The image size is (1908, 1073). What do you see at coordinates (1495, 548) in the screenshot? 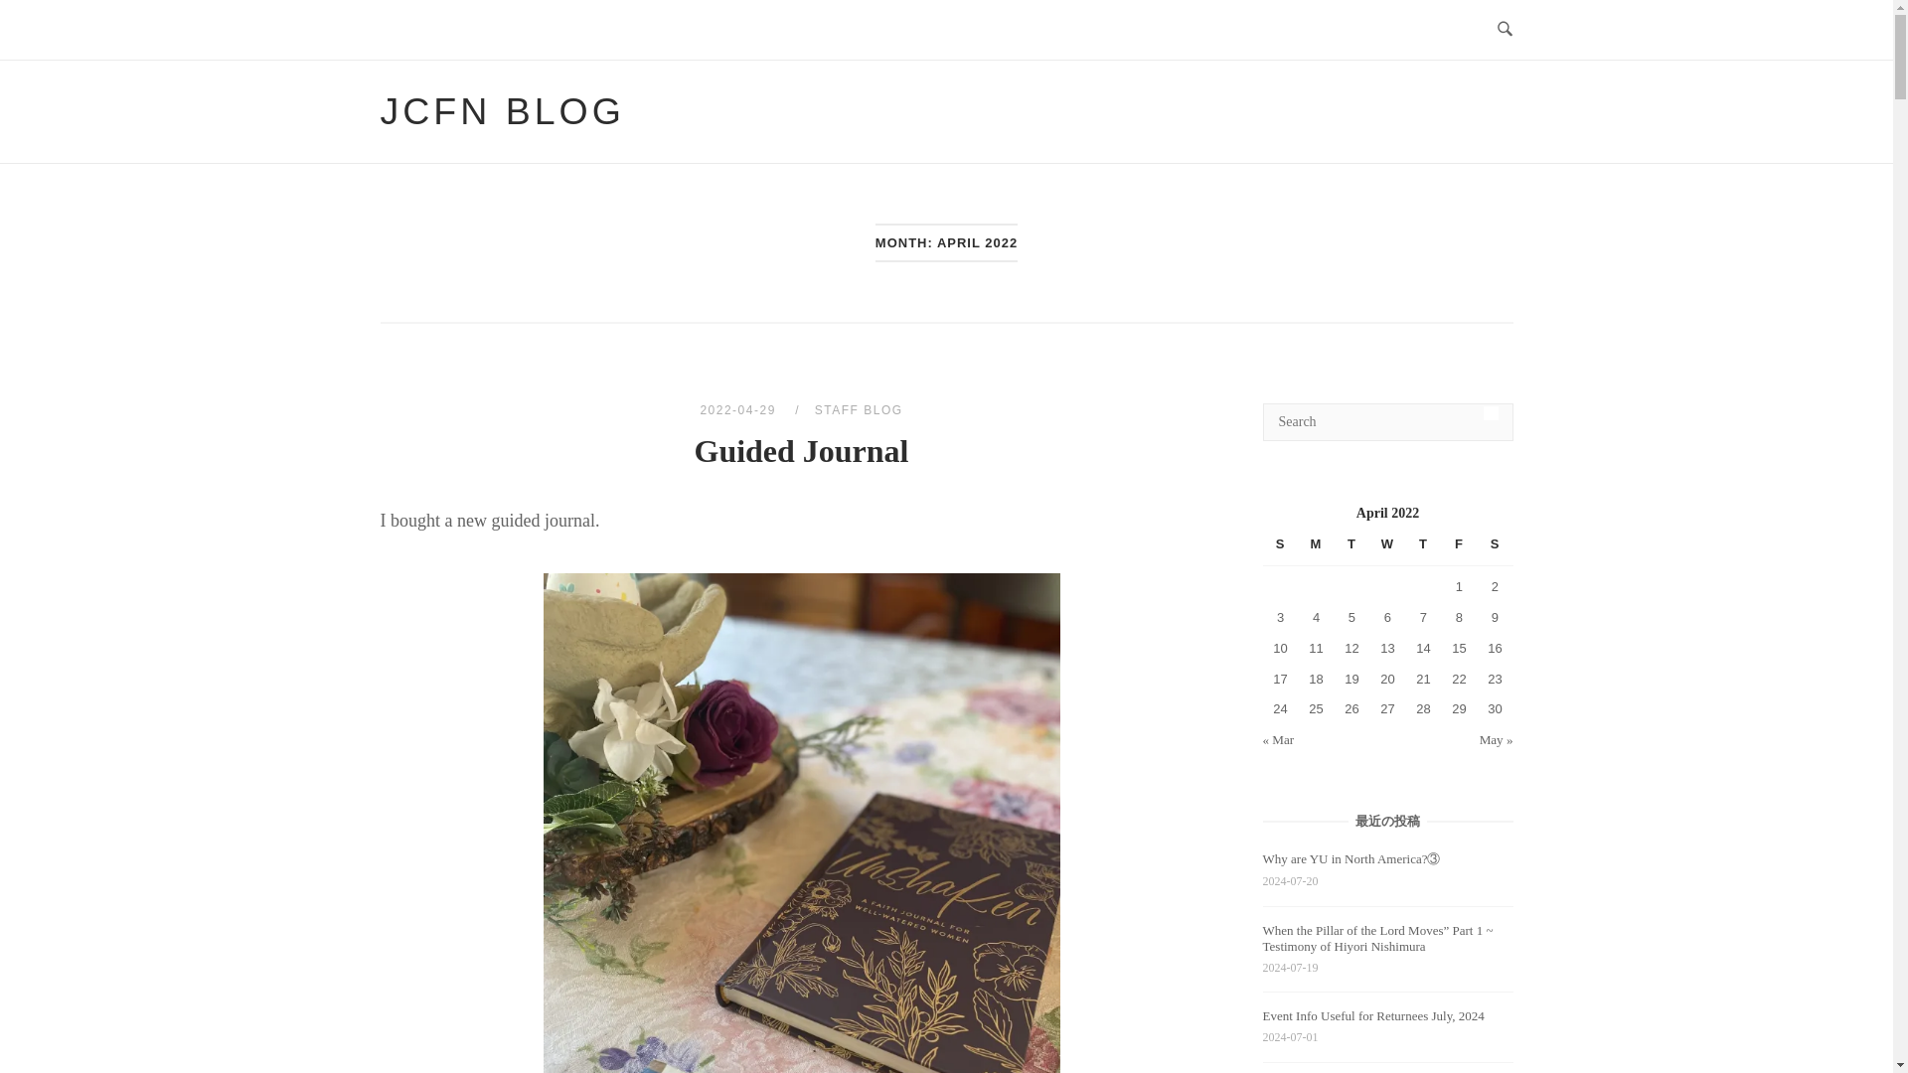
I see `Saturday` at bounding box center [1495, 548].